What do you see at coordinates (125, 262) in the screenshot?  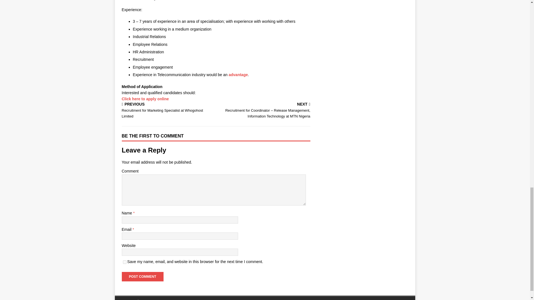 I see `yes` at bounding box center [125, 262].